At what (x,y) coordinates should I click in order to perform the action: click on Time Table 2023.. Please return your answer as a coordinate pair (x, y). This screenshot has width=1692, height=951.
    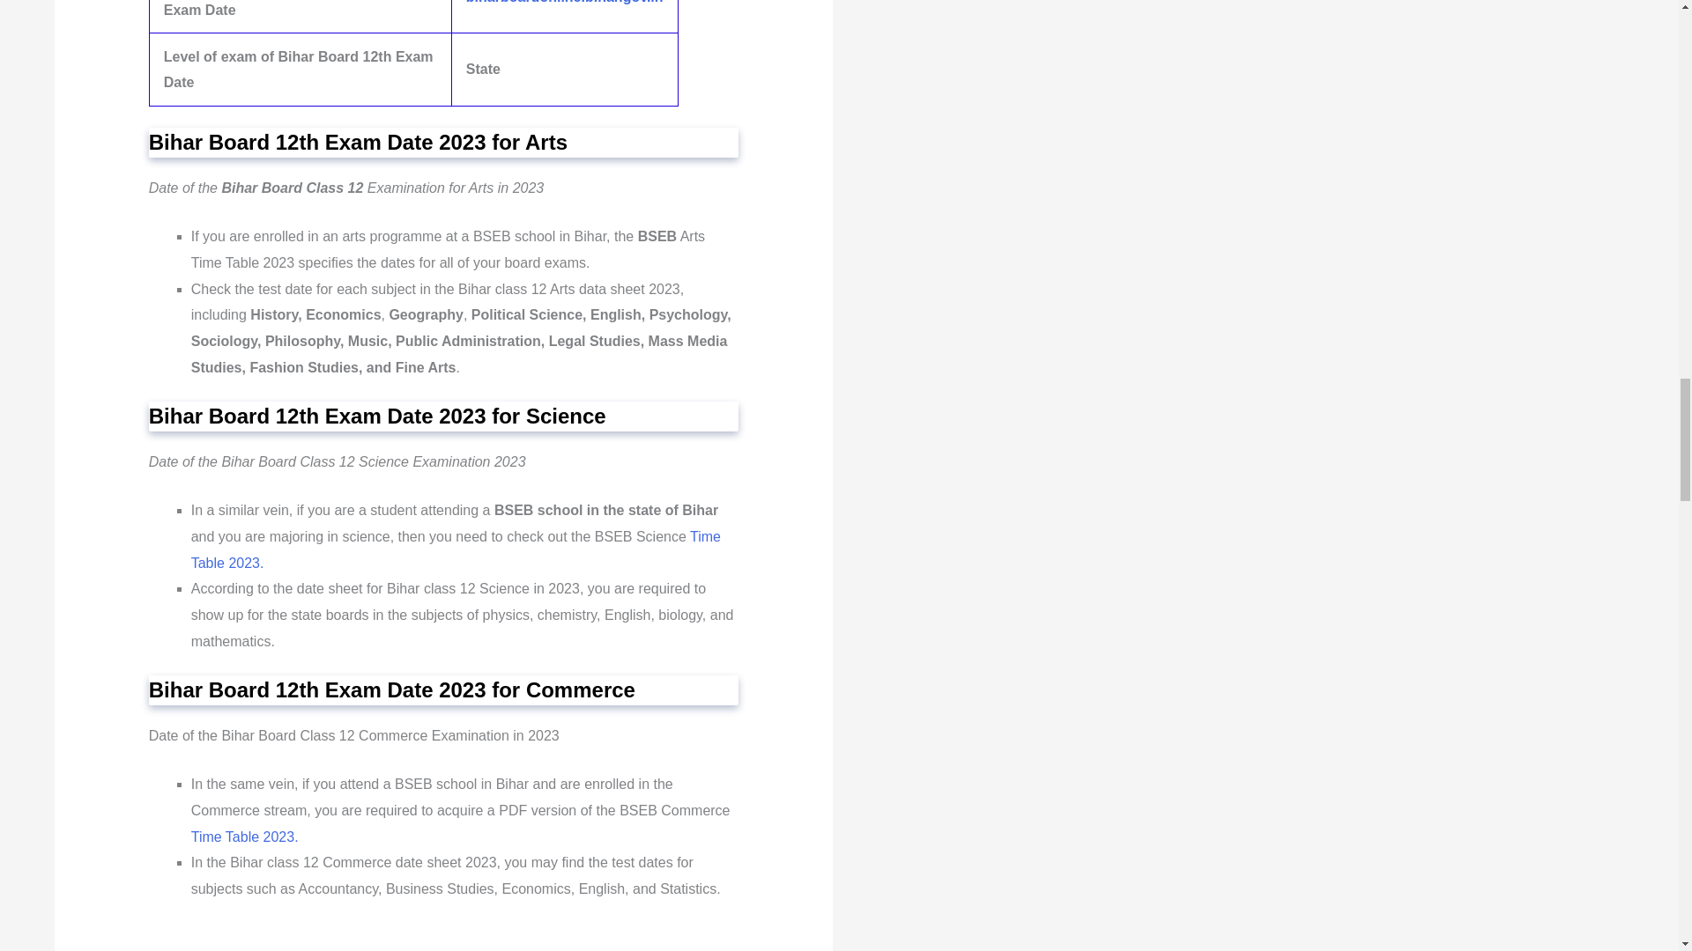
    Looking at the image, I should click on (245, 837).